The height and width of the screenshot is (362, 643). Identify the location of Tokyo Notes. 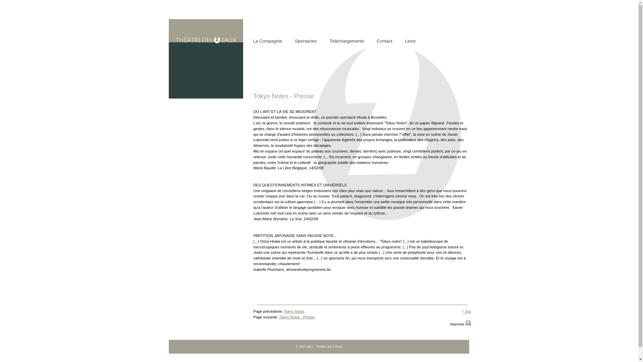
(294, 311).